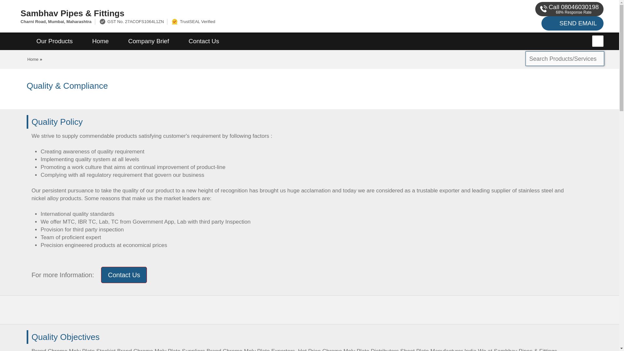  Describe the element at coordinates (100, 41) in the screenshot. I see `Home` at that location.